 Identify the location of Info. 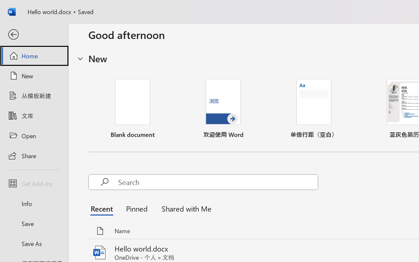
(34, 204).